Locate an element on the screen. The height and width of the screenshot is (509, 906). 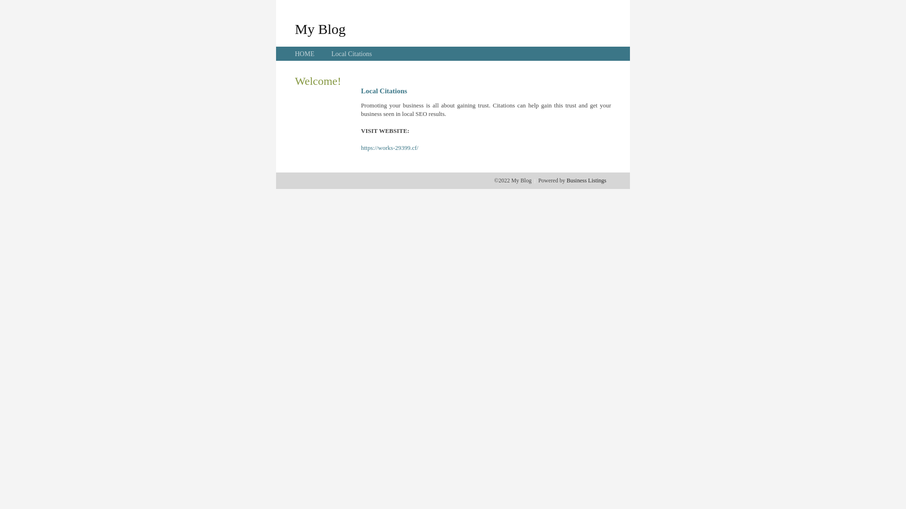
My Blog is located at coordinates (320, 29).